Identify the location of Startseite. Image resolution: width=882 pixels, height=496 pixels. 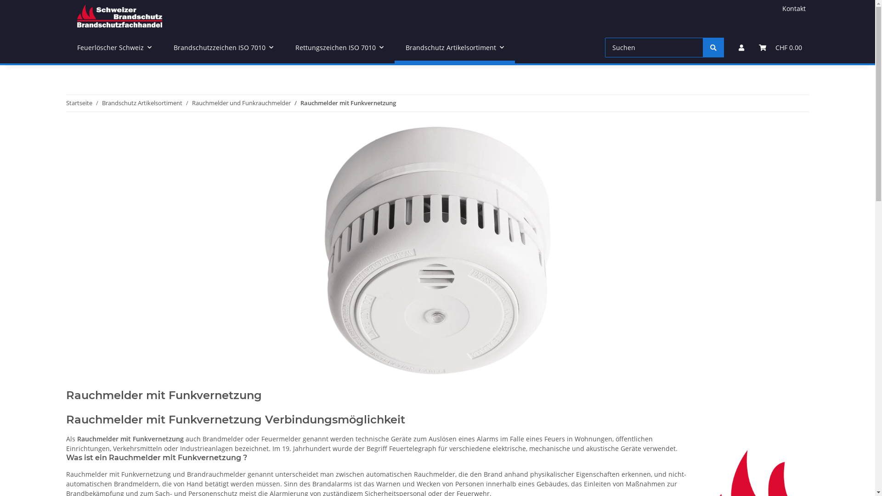
(79, 103).